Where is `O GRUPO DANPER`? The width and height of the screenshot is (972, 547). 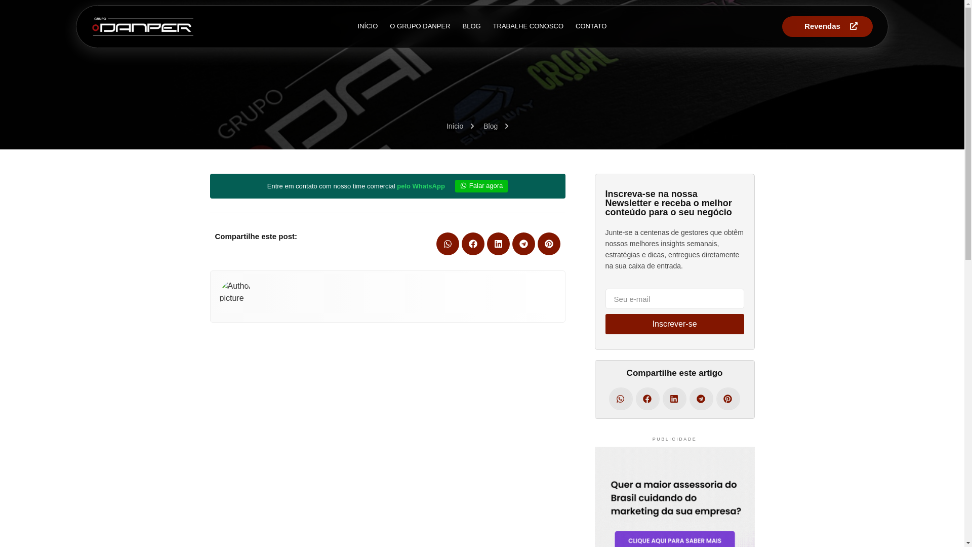
O GRUPO DANPER is located at coordinates (420, 26).